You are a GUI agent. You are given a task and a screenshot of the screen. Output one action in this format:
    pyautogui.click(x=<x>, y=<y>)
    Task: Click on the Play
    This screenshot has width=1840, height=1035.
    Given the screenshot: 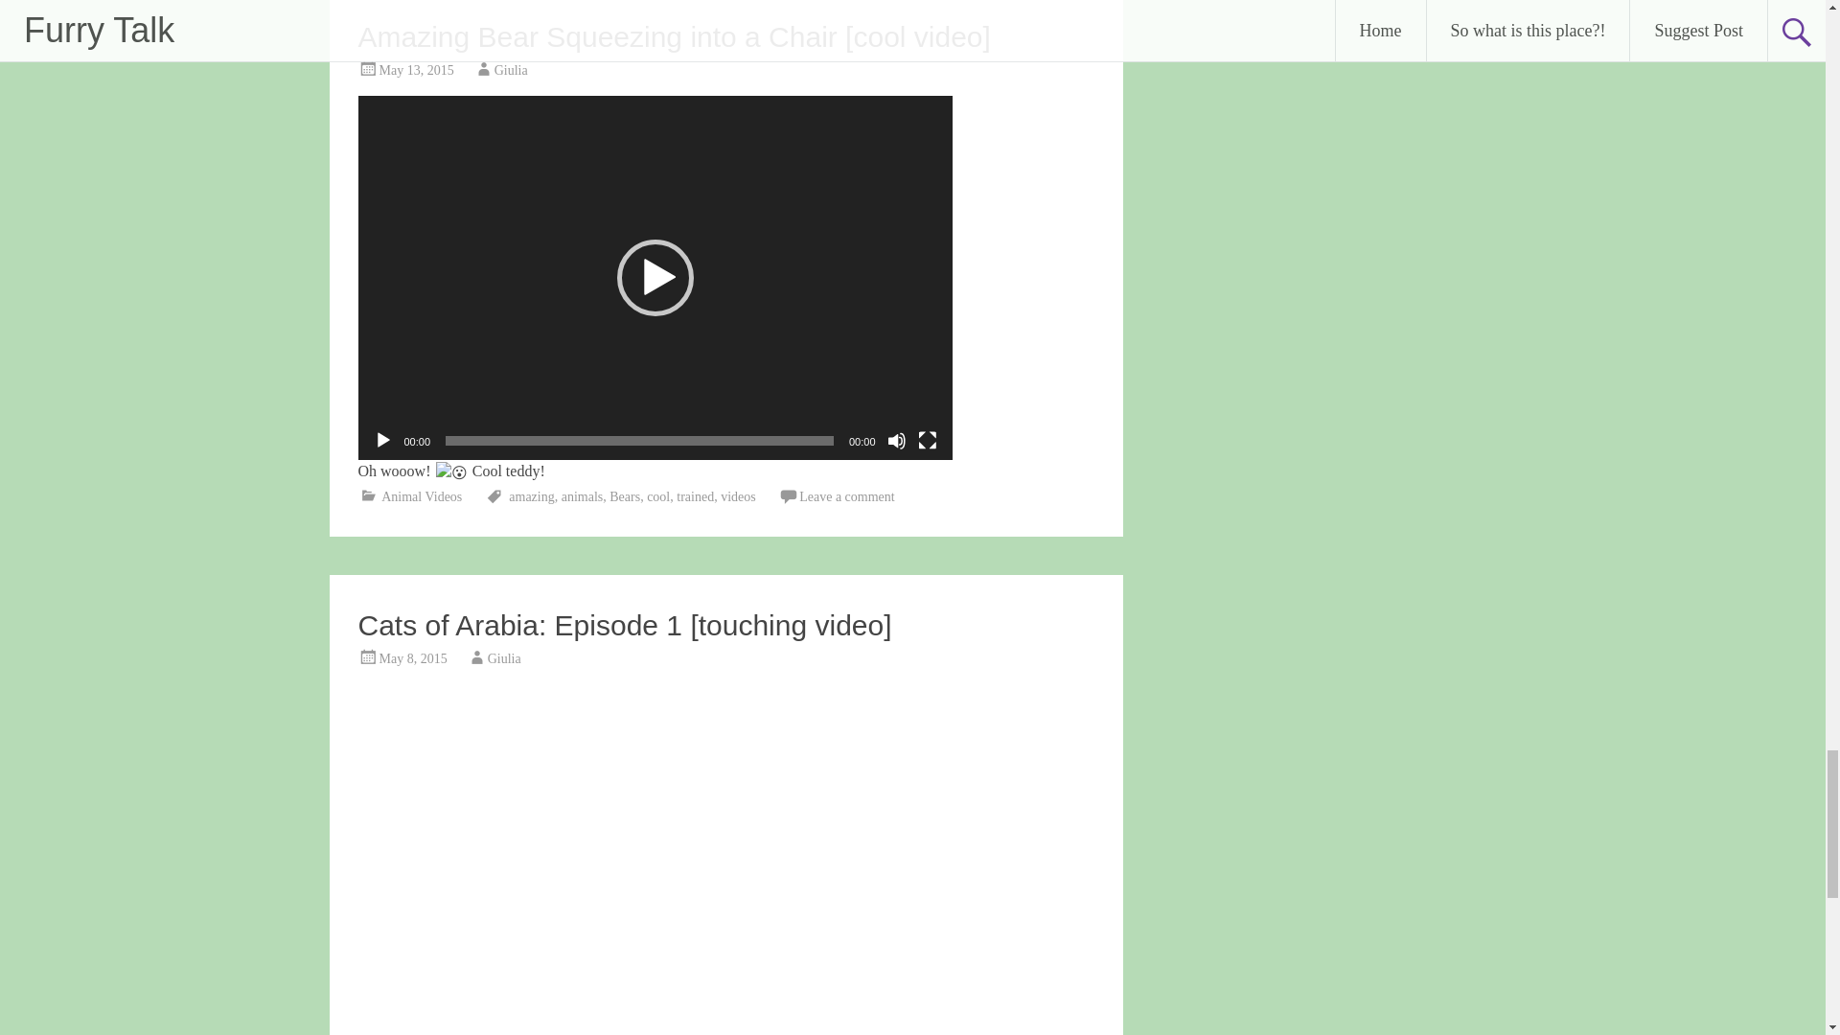 What is the action you would take?
    pyautogui.click(x=383, y=441)
    